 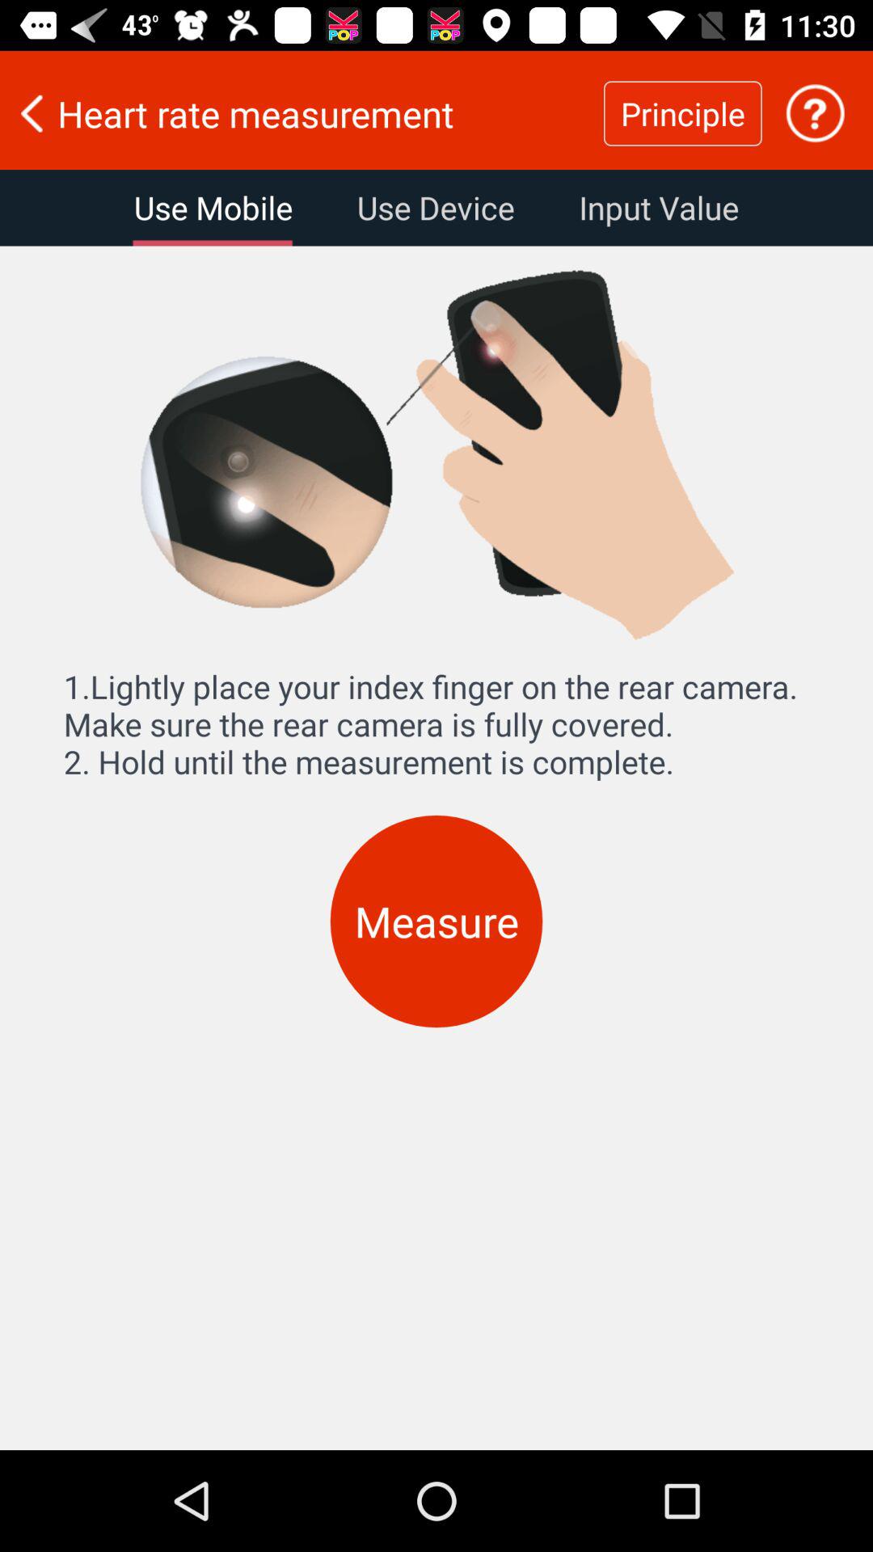 I want to click on flip until use mobile, so click(x=213, y=208).